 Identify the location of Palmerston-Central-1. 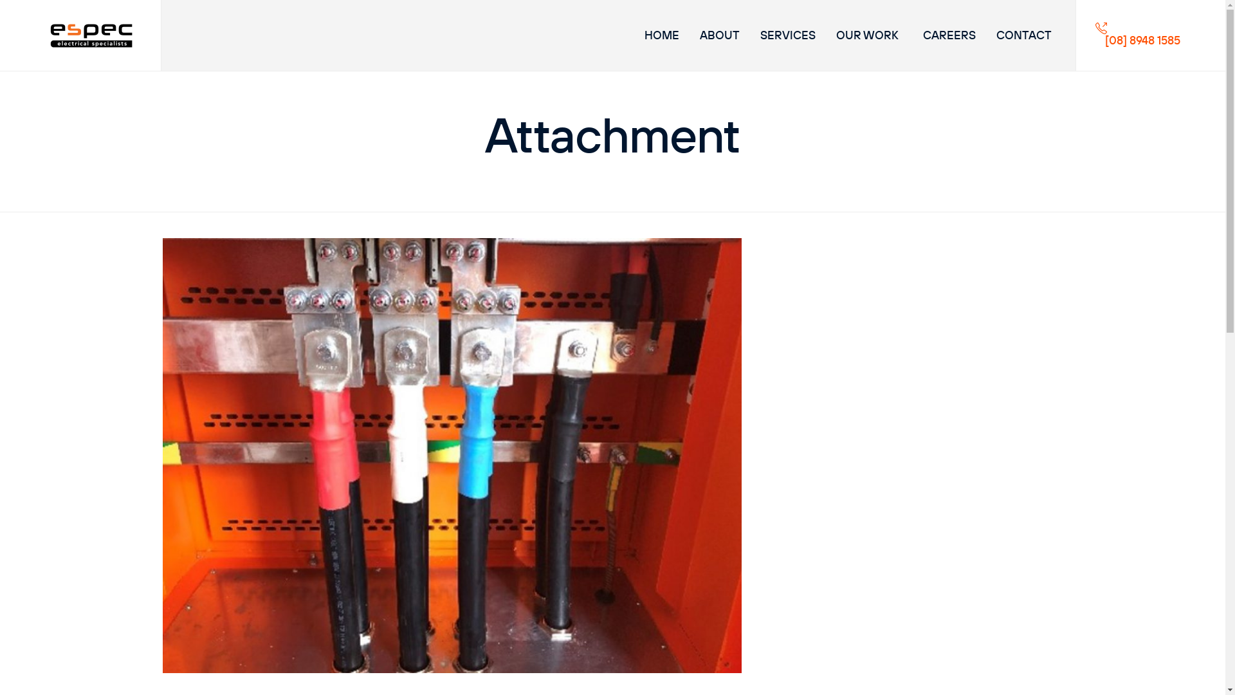
(452, 669).